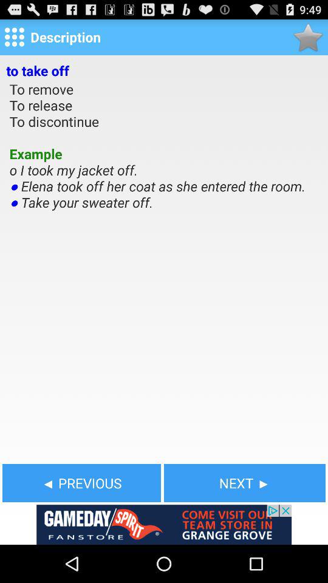 This screenshot has width=328, height=583. What do you see at coordinates (307, 36) in the screenshot?
I see `add favorite` at bounding box center [307, 36].